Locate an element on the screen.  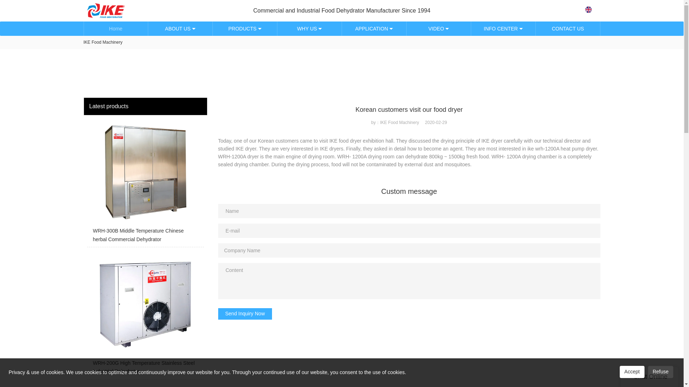
WHY US is located at coordinates (309, 29).